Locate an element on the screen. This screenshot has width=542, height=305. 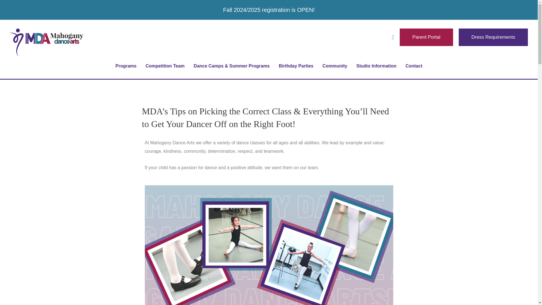
Parent Portal is located at coordinates (426, 37).